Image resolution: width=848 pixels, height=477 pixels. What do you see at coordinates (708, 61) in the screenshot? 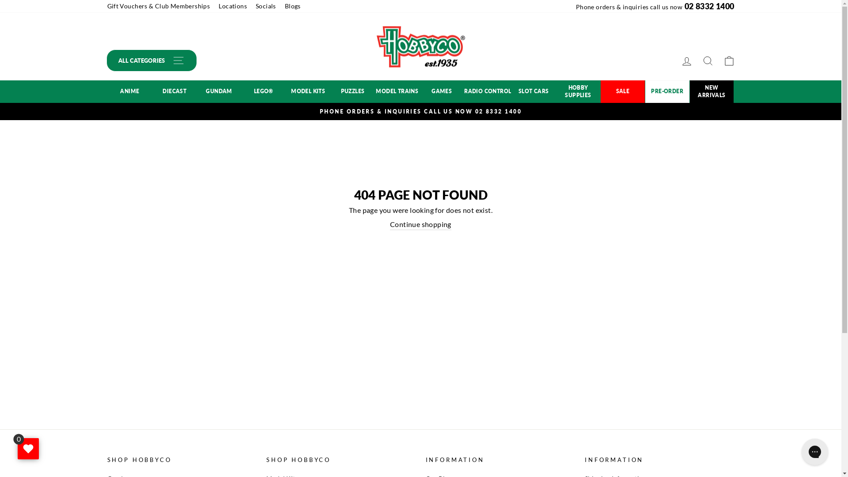
I see `SEARCH` at bounding box center [708, 61].